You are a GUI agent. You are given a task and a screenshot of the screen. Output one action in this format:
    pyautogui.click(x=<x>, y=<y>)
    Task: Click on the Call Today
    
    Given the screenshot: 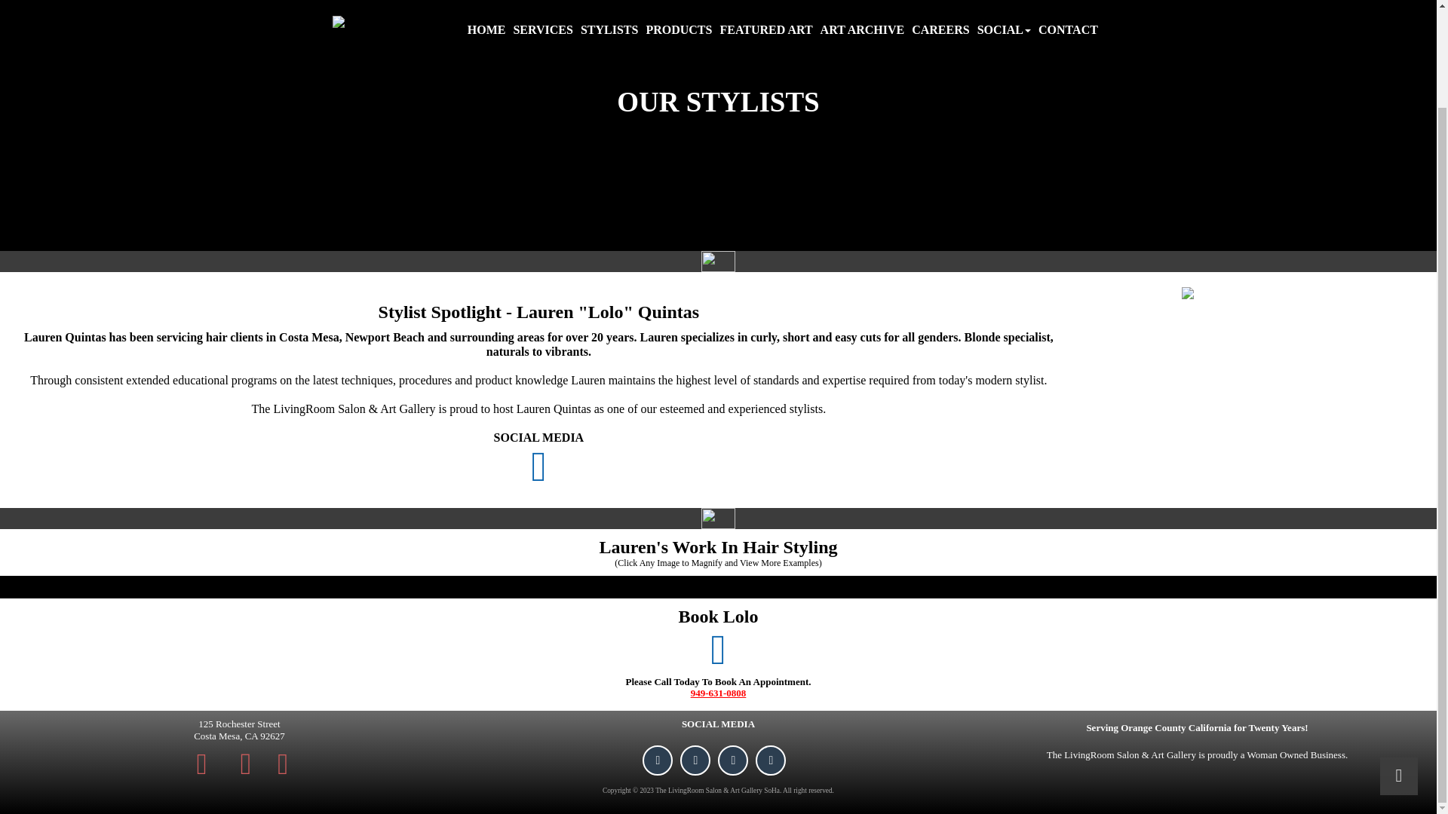 What is the action you would take?
    pyautogui.click(x=283, y=763)
    